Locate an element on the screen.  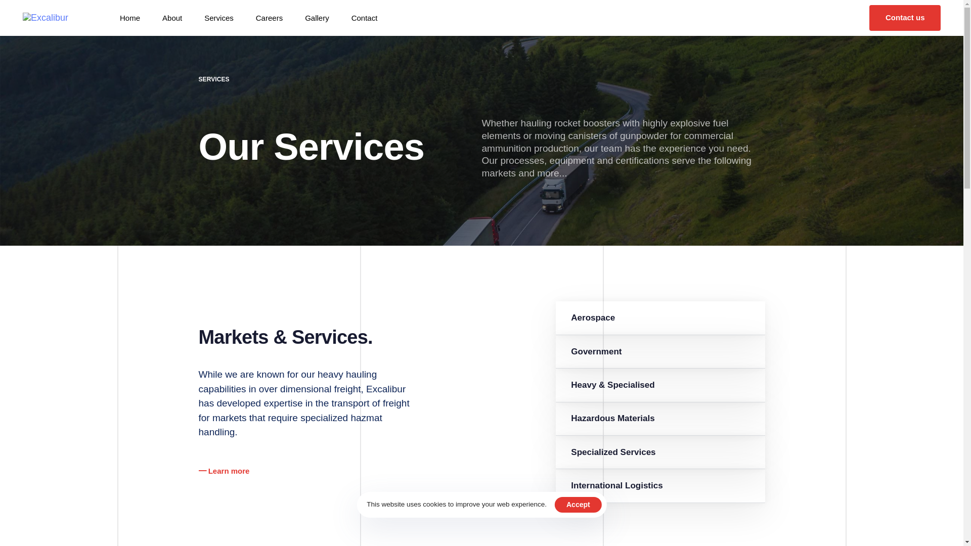
Gallery is located at coordinates (317, 18).